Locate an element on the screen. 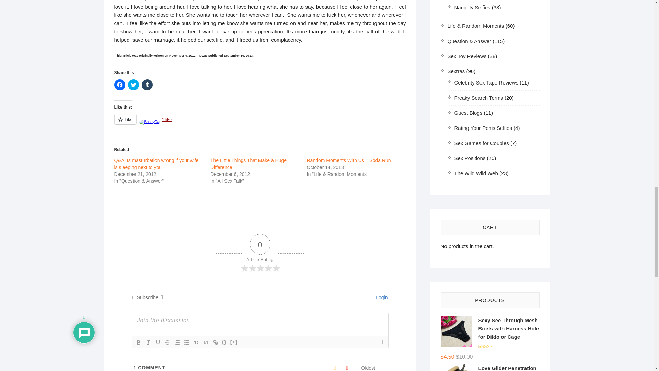 The width and height of the screenshot is (659, 371). Bold is located at coordinates (139, 342).